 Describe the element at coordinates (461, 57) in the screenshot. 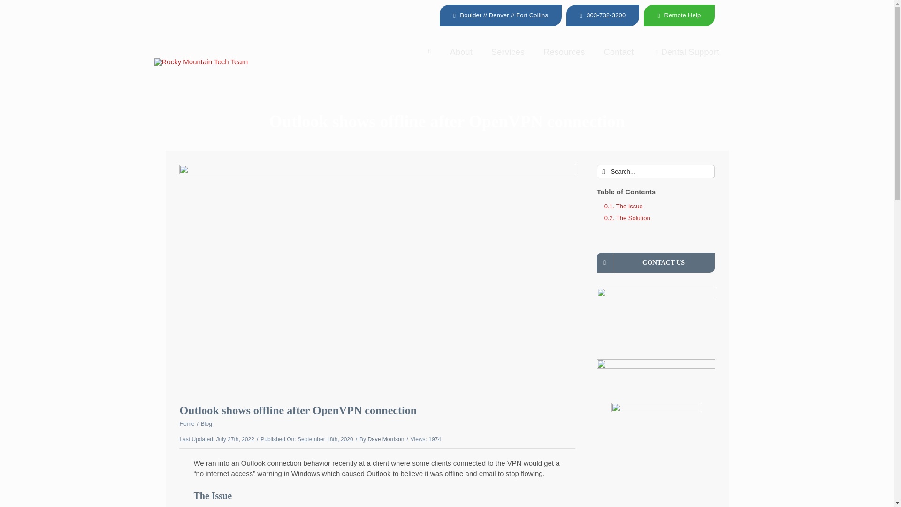

I see `Solutions Partner Large` at that location.